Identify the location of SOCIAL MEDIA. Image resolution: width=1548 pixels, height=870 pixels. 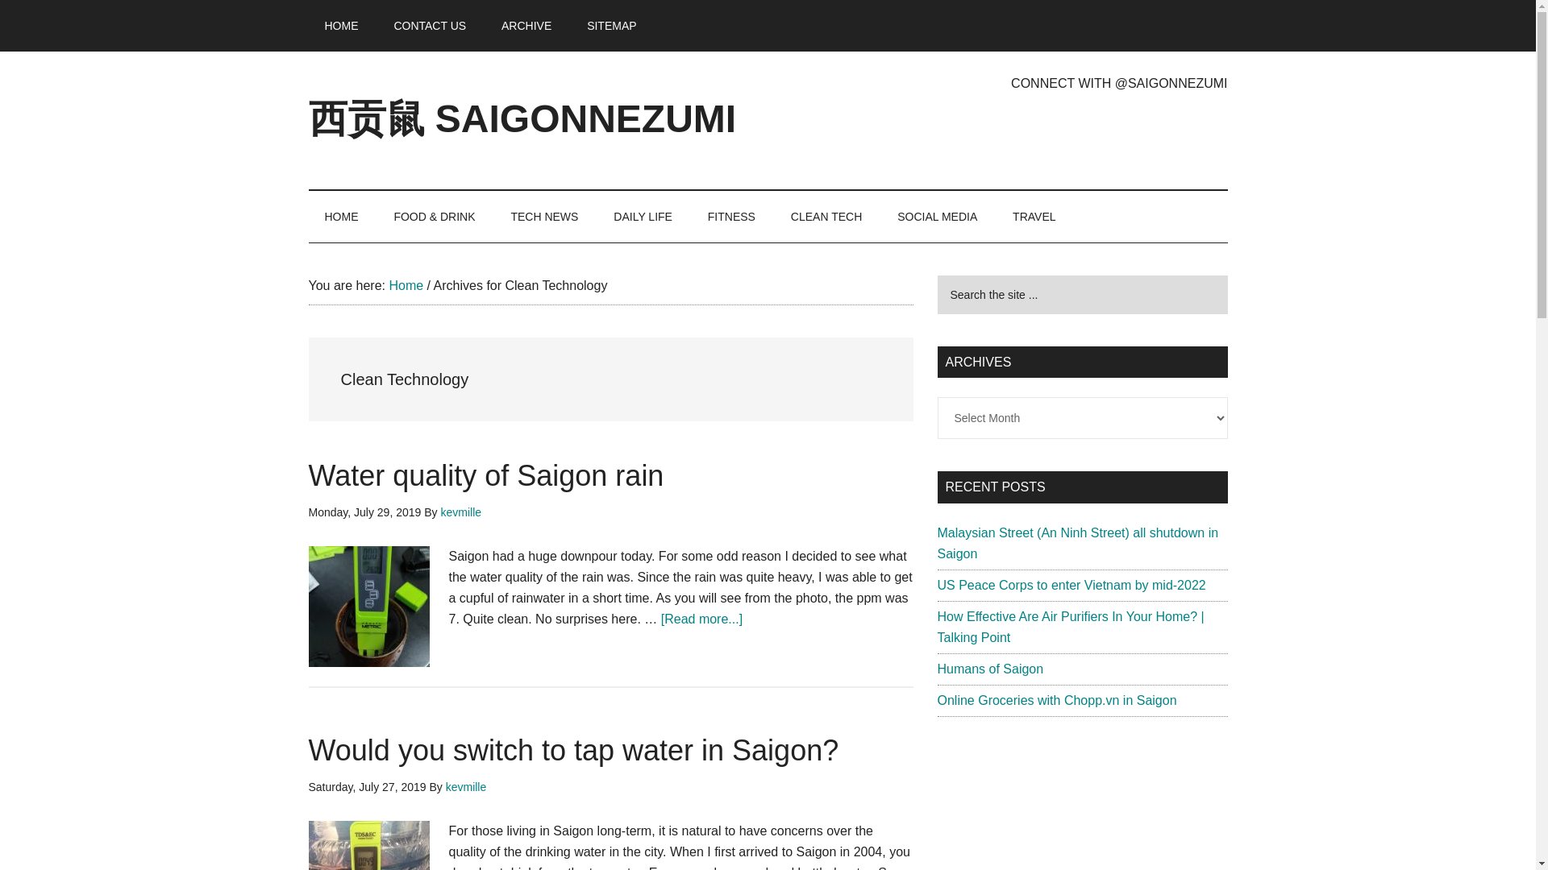
(937, 216).